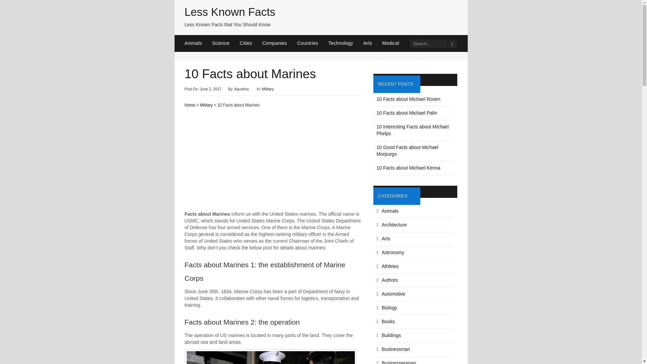 This screenshot has height=364, width=647. What do you see at coordinates (313, 43) in the screenshot?
I see `Countries` at bounding box center [313, 43].